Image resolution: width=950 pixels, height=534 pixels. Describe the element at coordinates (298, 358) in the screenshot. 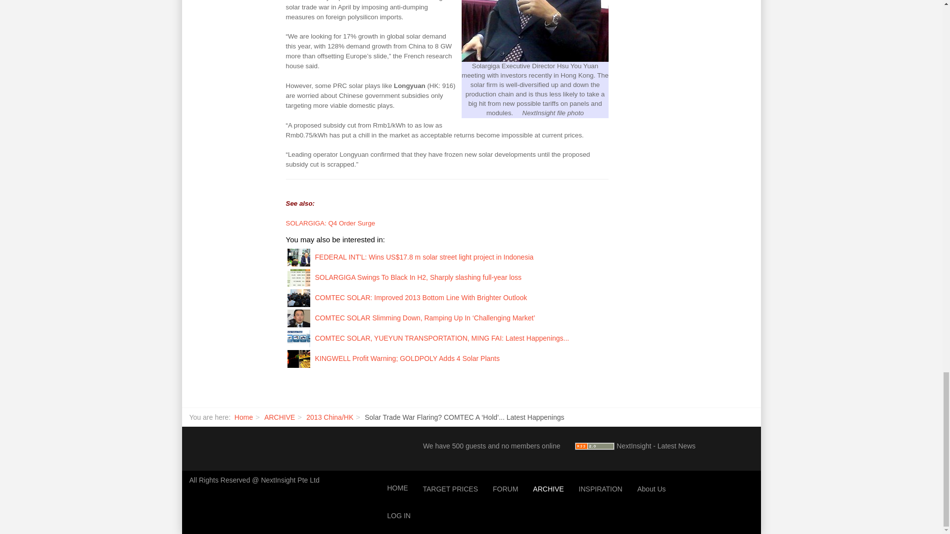

I see `KINGWELL Profit Warning; GOLDPOLY Adds 4 Solar Plants` at that location.